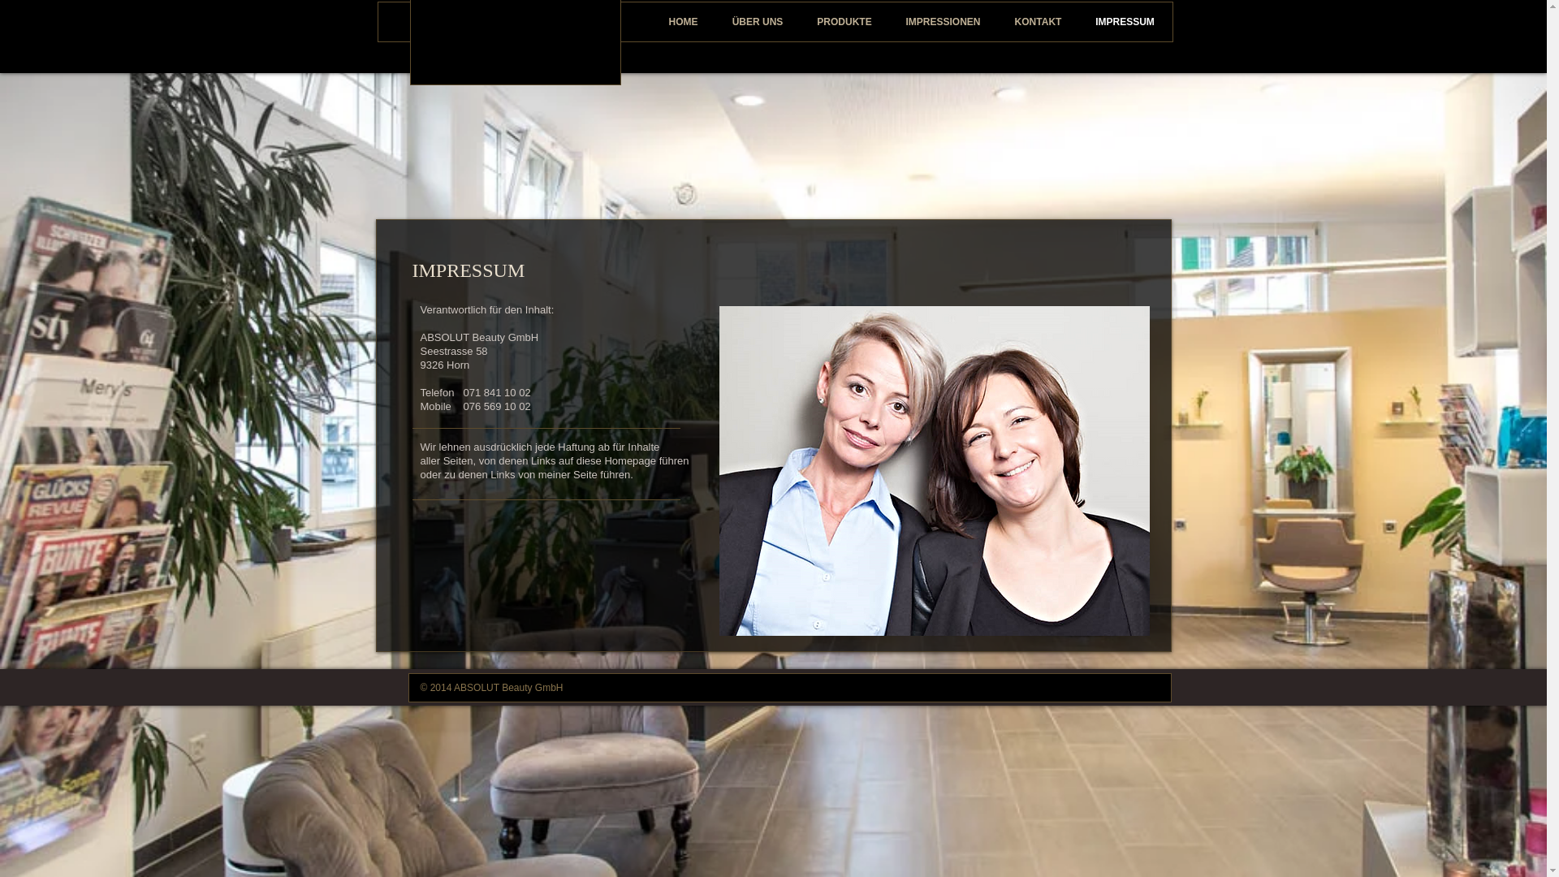  Describe the element at coordinates (943, 22) in the screenshot. I see `IMPRESSIONEN` at that location.